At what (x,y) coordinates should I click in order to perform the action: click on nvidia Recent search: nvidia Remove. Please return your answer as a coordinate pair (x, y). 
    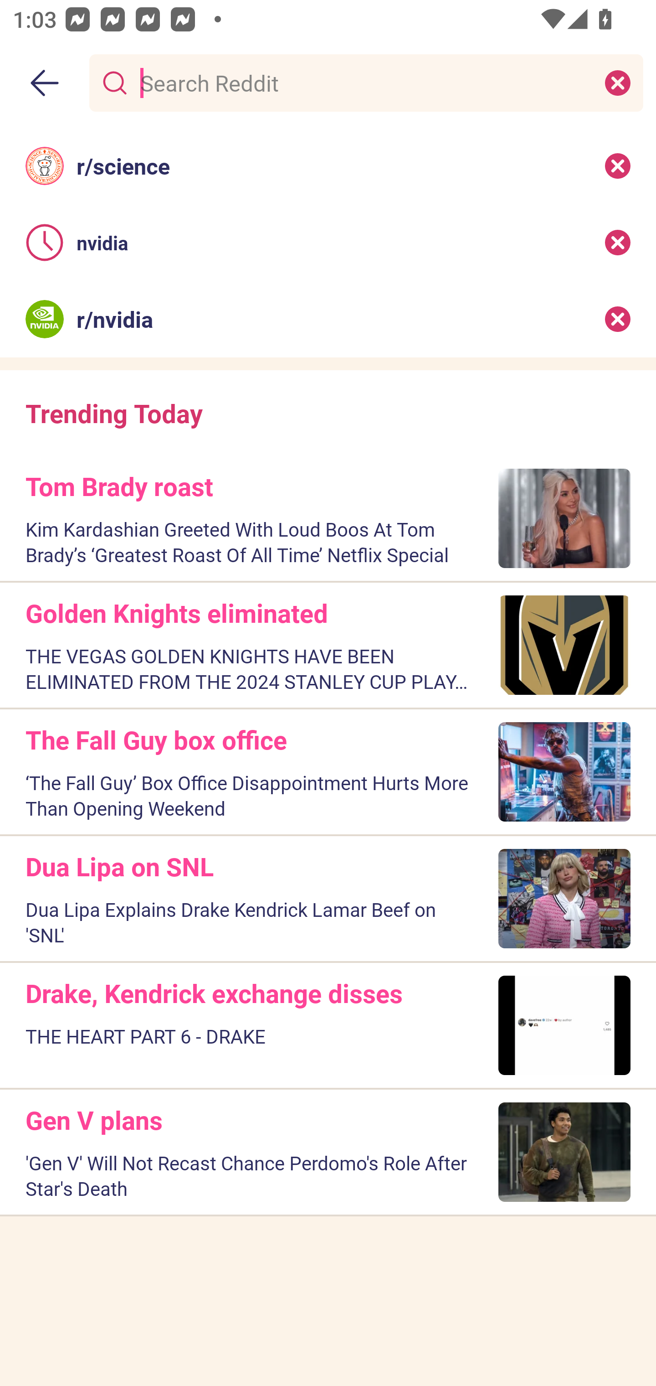
    Looking at the image, I should click on (328, 243).